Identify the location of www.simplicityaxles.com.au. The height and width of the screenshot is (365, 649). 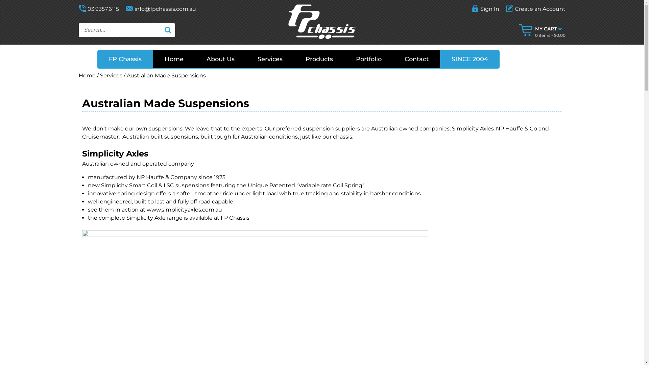
(185, 210).